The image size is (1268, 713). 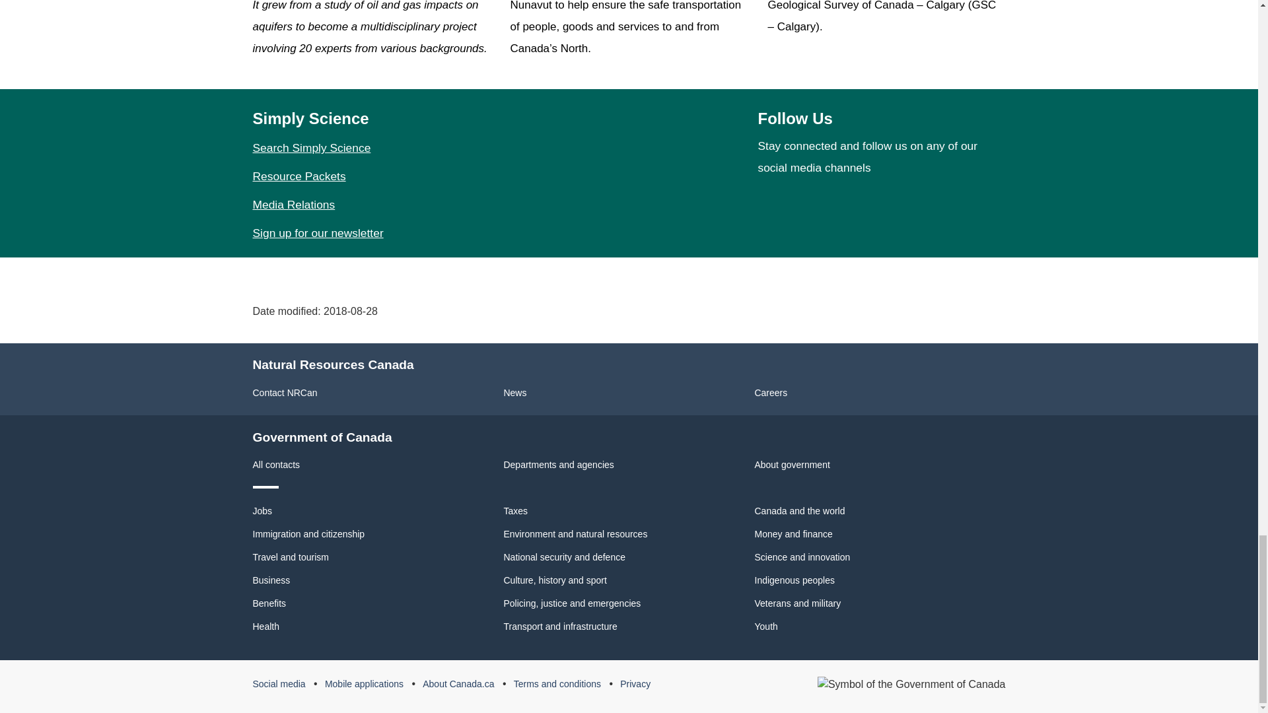 I want to click on Sign up for our newsletter, so click(x=317, y=232).